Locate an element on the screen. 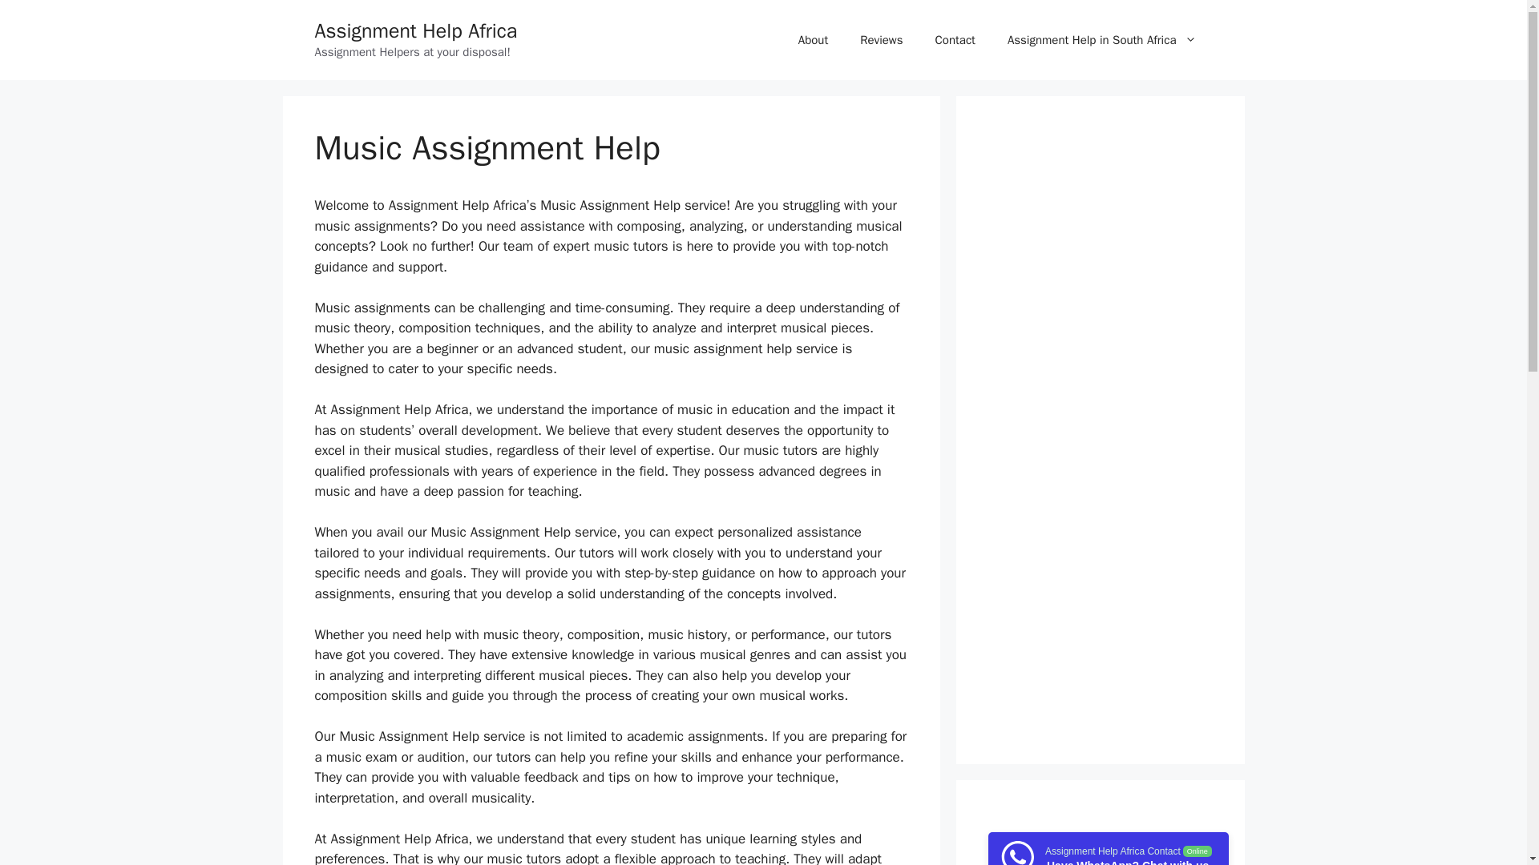  Assignment Help Africa is located at coordinates (415, 30).